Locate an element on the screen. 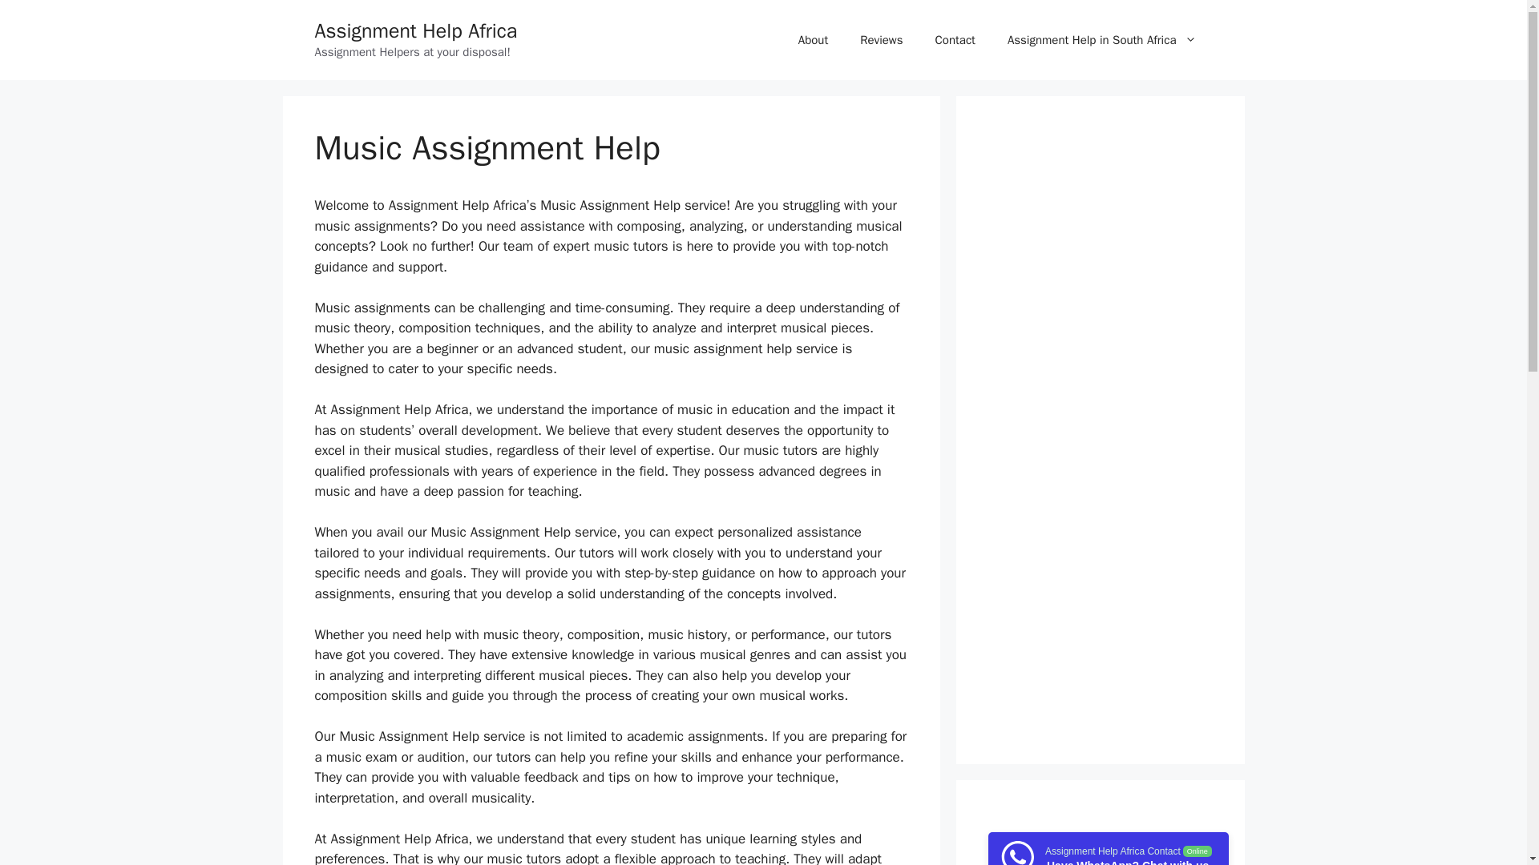  Assignment Help Africa is located at coordinates (415, 30).